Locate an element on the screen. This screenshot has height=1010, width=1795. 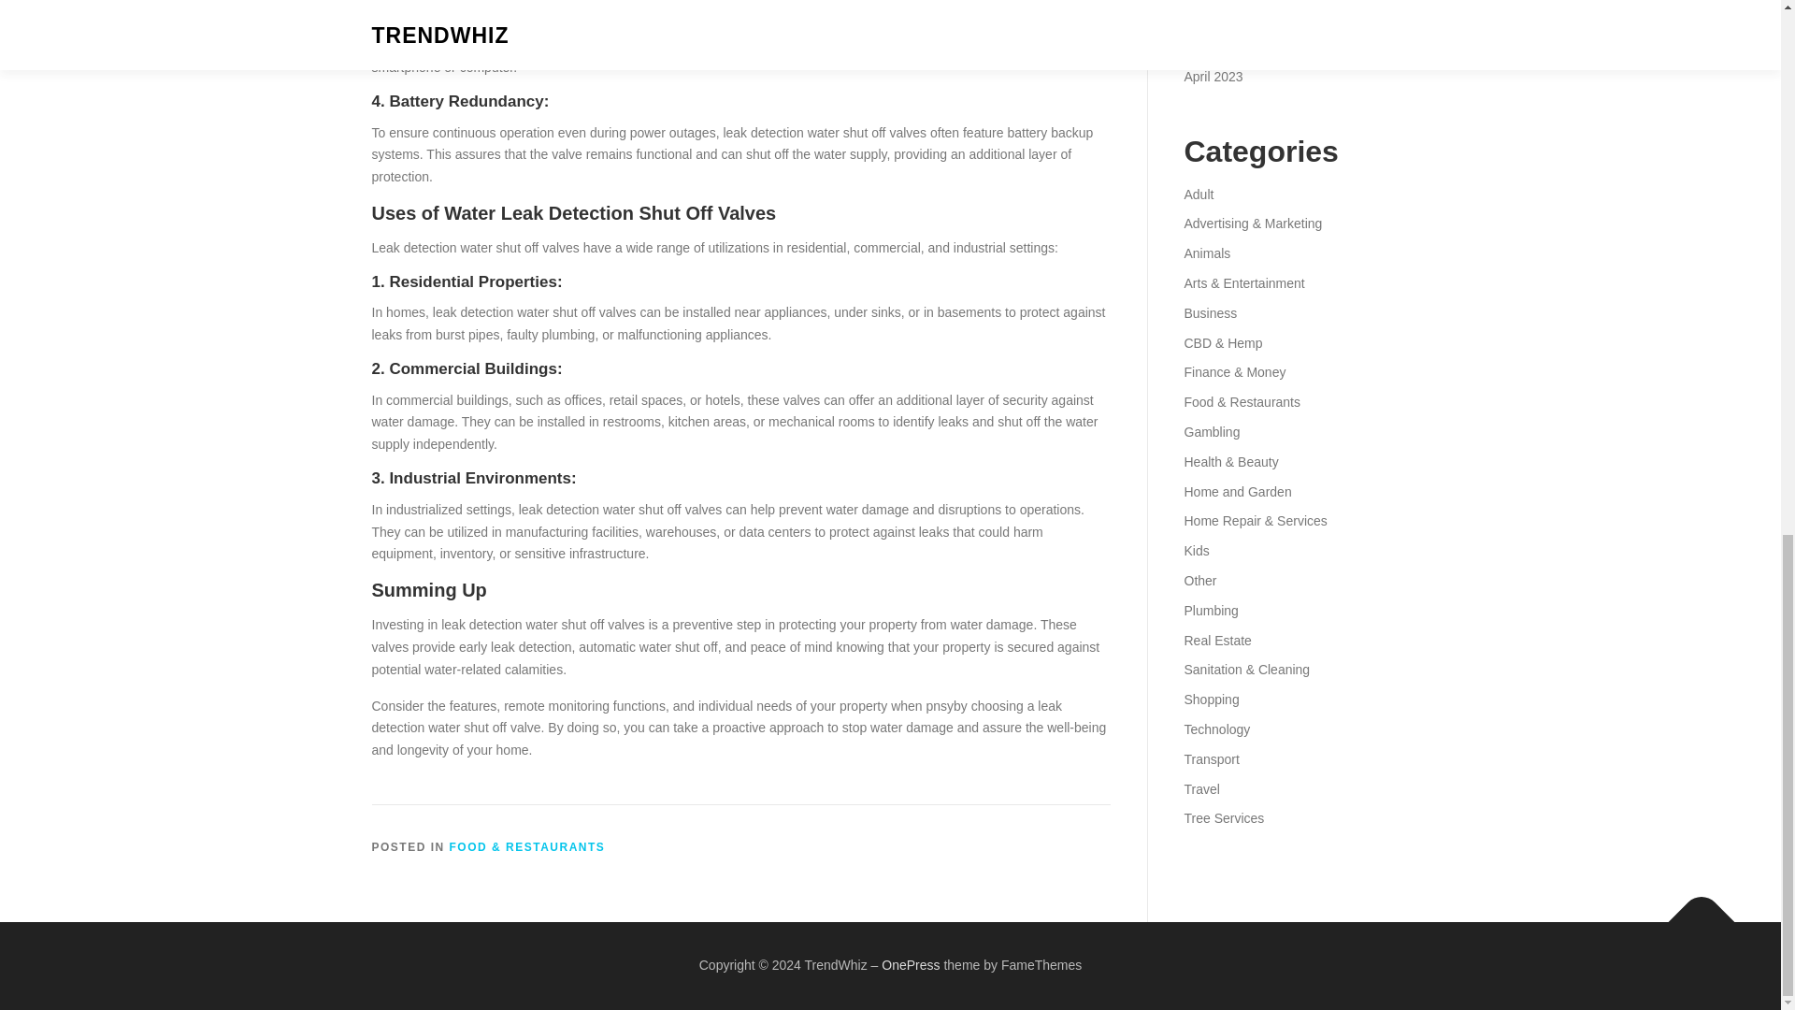
June 2023 is located at coordinates (1213, 17).